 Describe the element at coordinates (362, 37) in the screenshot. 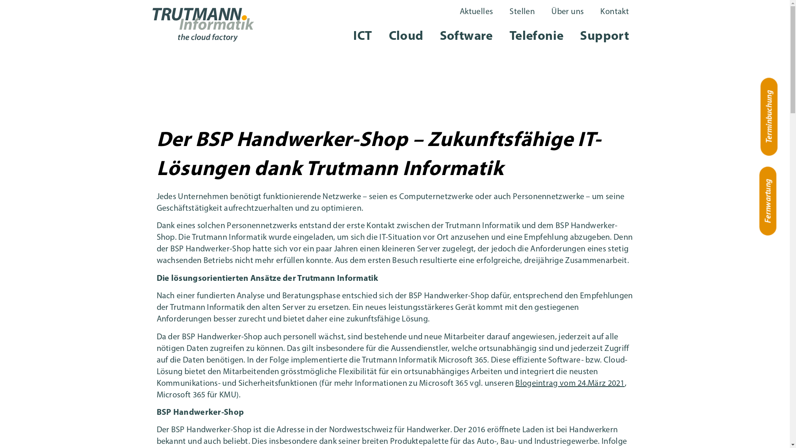

I see `ICT` at that location.